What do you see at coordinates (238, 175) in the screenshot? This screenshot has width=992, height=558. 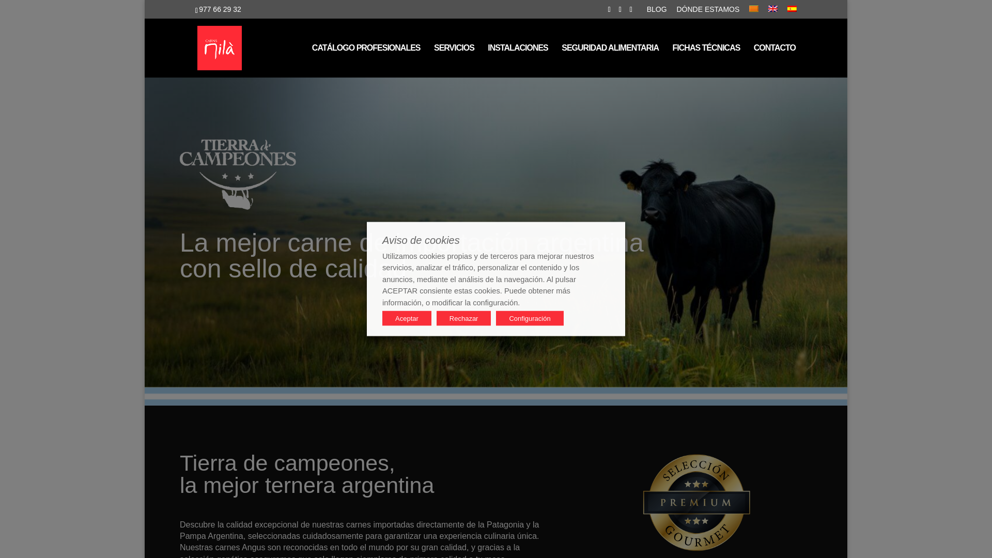 I see `tierra-campeones-logo` at bounding box center [238, 175].